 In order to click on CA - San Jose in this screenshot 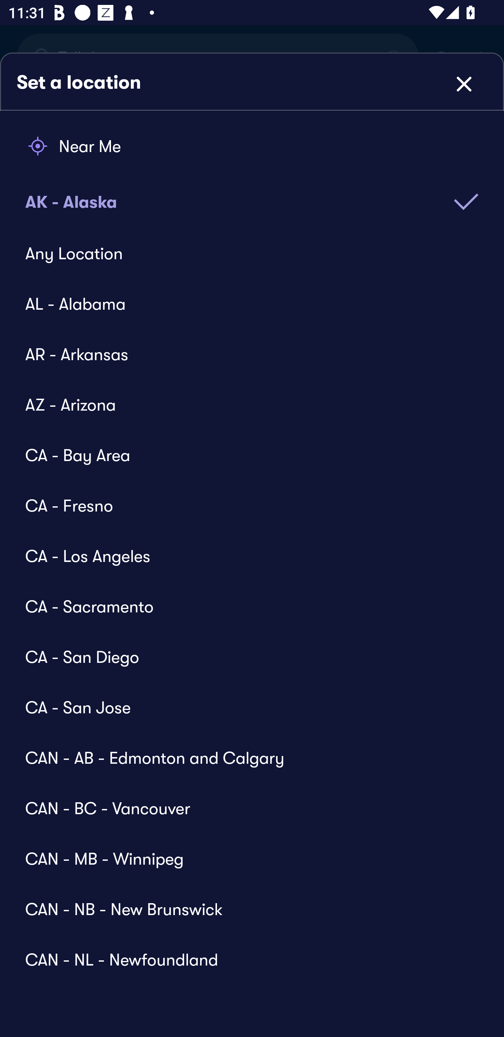, I will do `click(244, 707)`.